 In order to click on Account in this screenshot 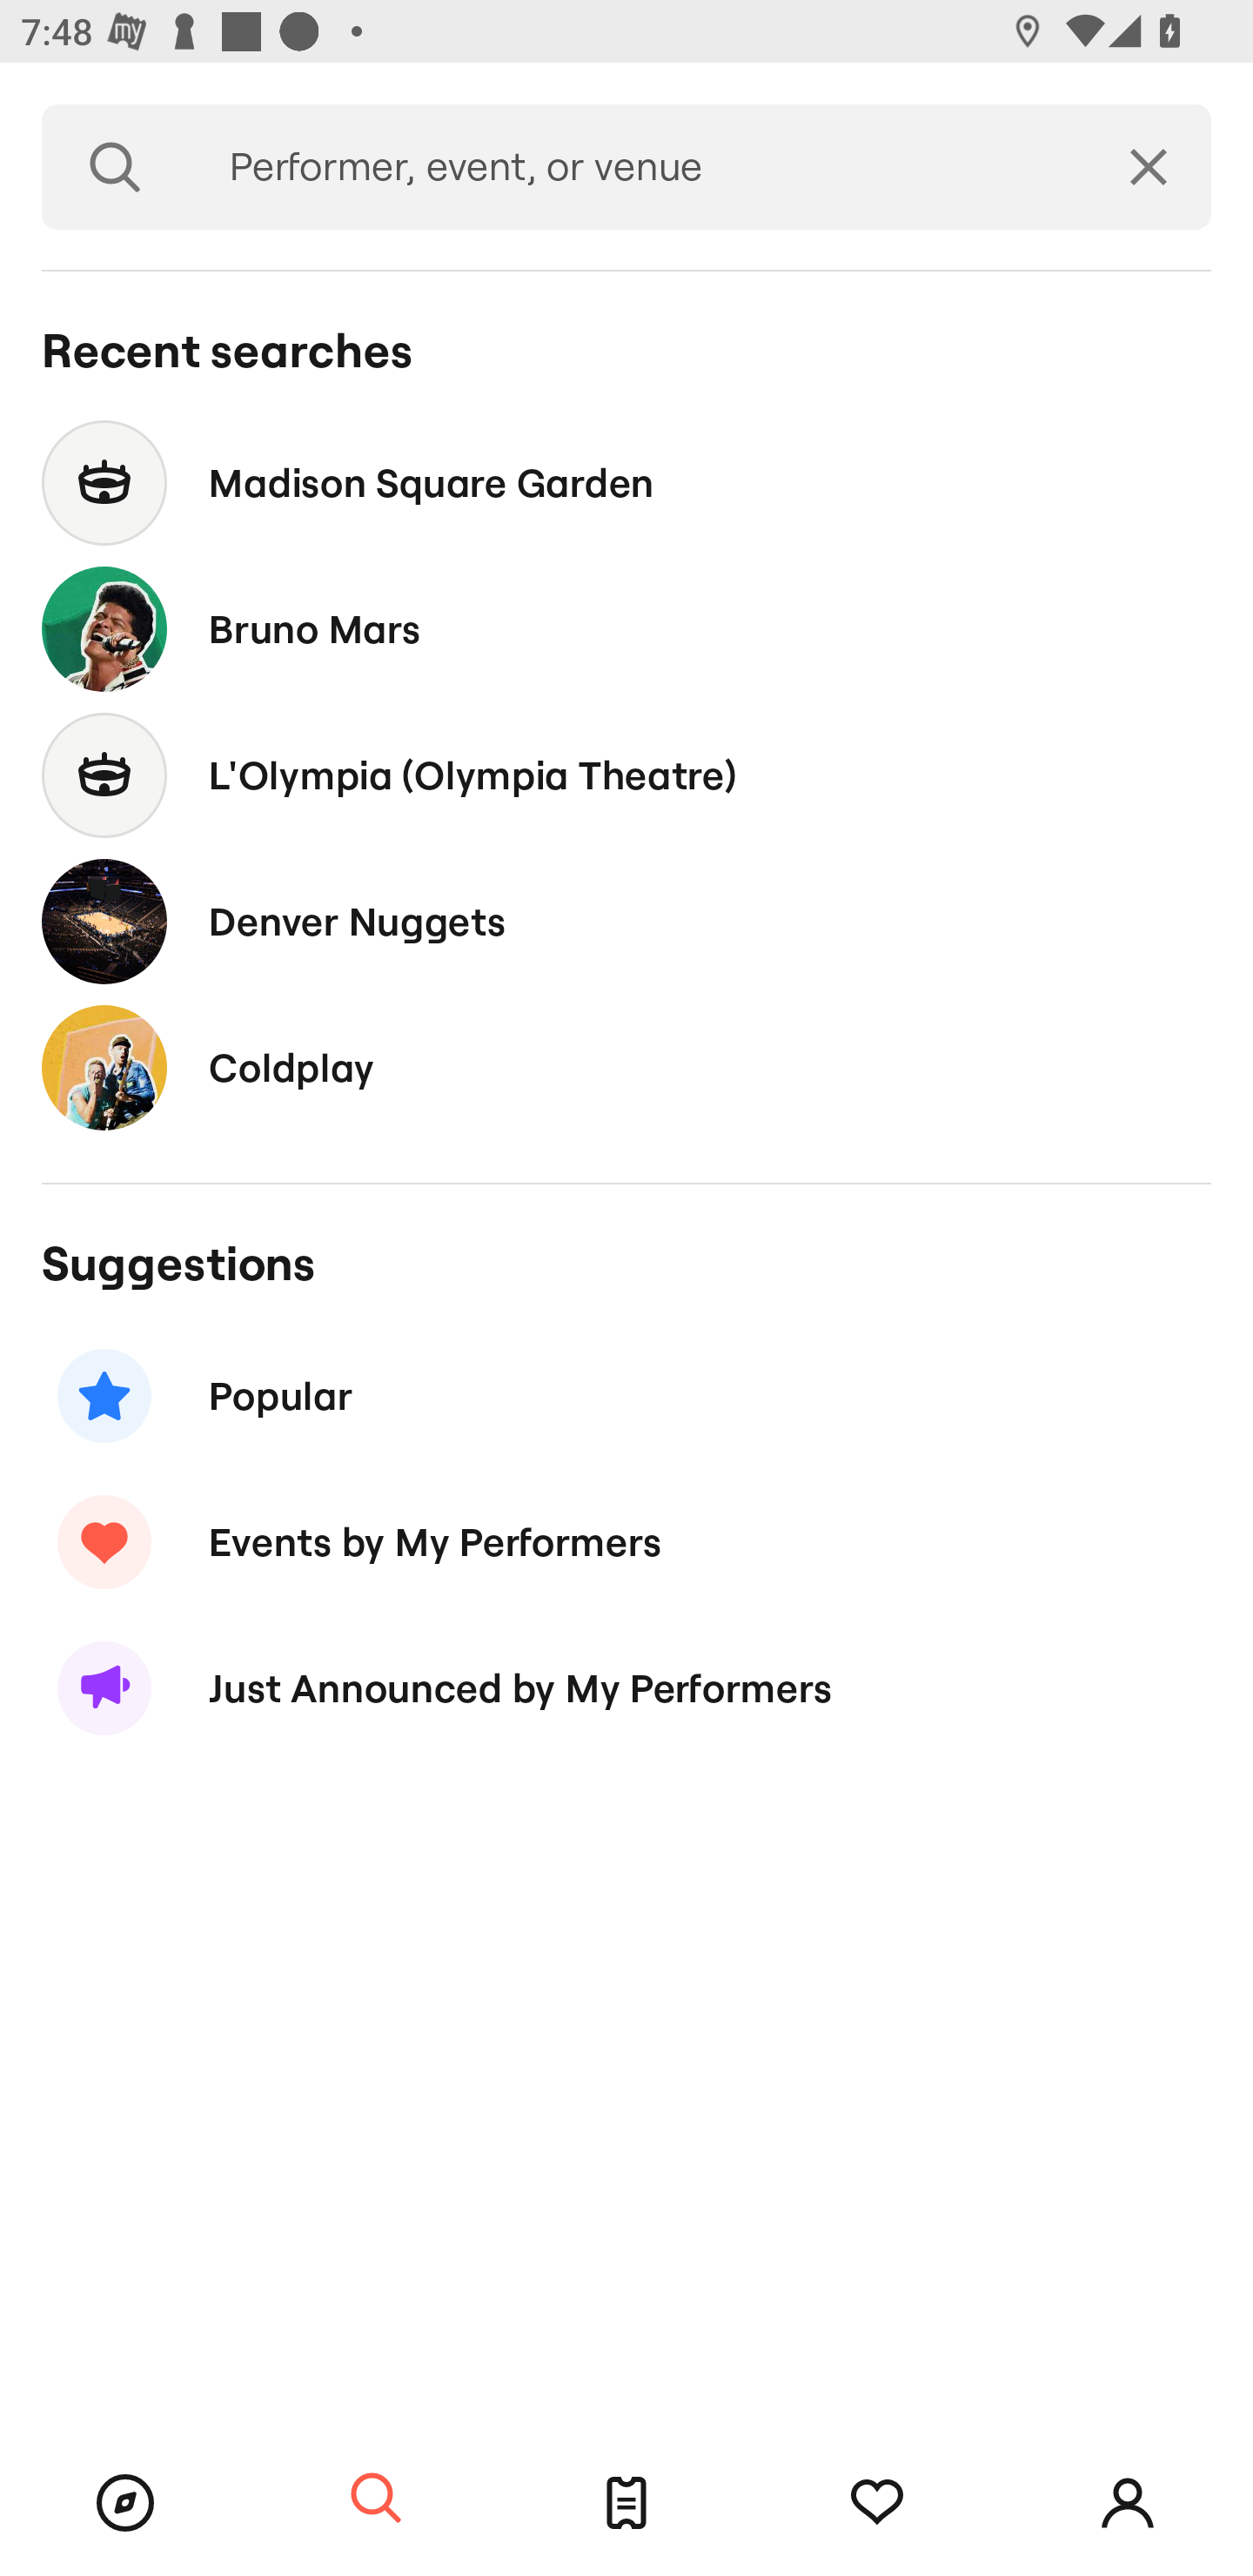, I will do `click(1128, 2503)`.